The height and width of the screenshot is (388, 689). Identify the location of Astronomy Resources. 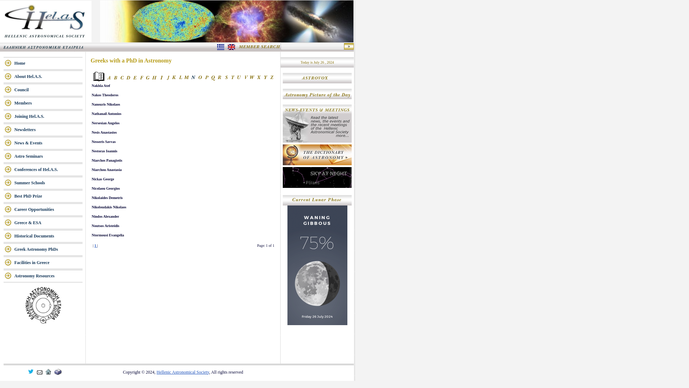
(48, 276).